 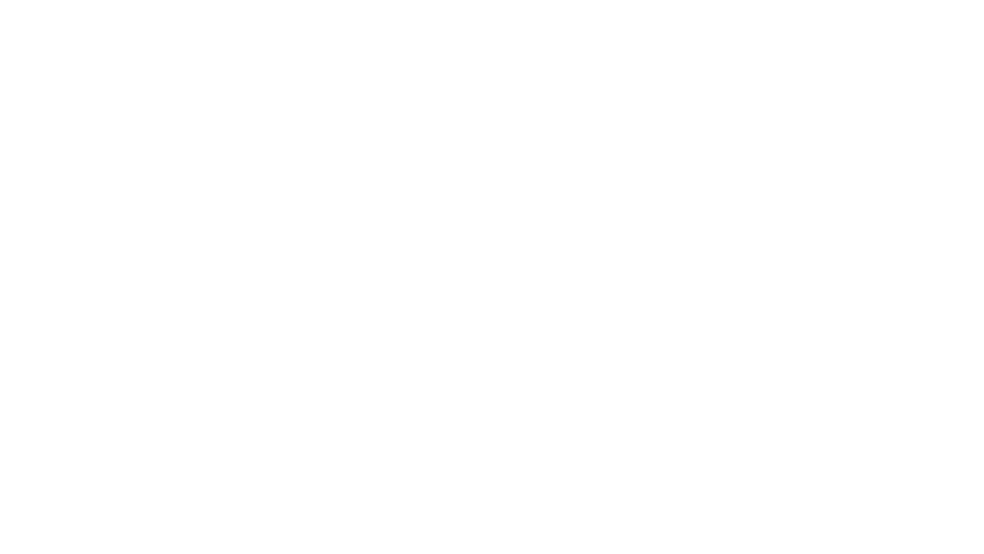 I want to click on Redaktion, so click(x=242, y=438).